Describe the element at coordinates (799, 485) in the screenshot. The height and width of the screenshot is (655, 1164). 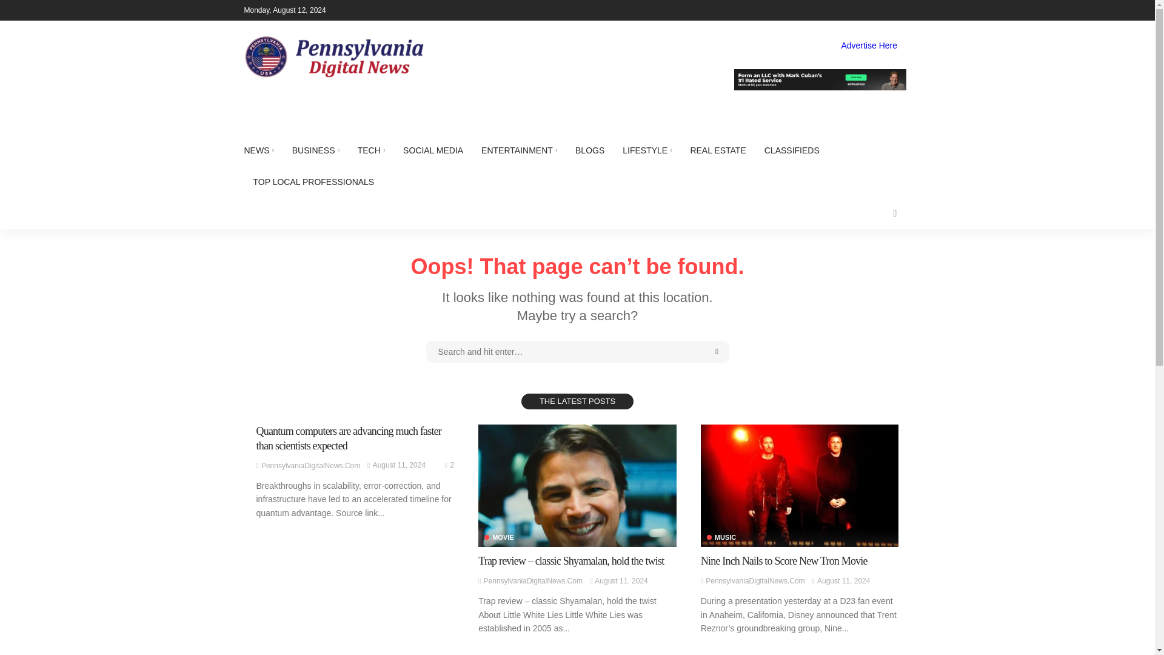
I see `Nine Inch Nails to Score New Tron Movie` at that location.